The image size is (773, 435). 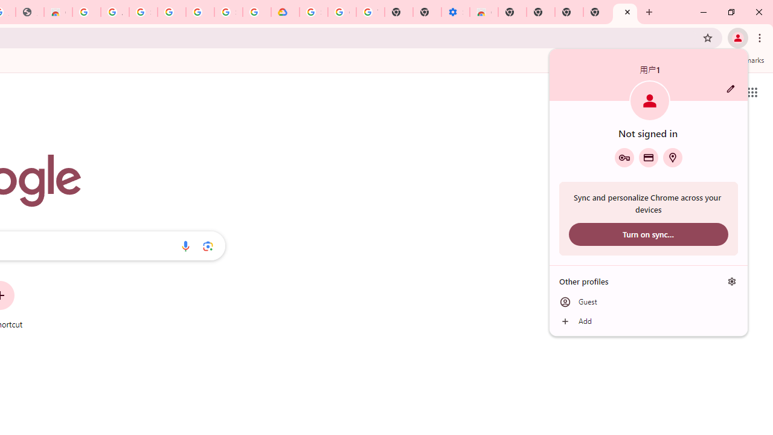 What do you see at coordinates (625, 12) in the screenshot?
I see `New Tab` at bounding box center [625, 12].